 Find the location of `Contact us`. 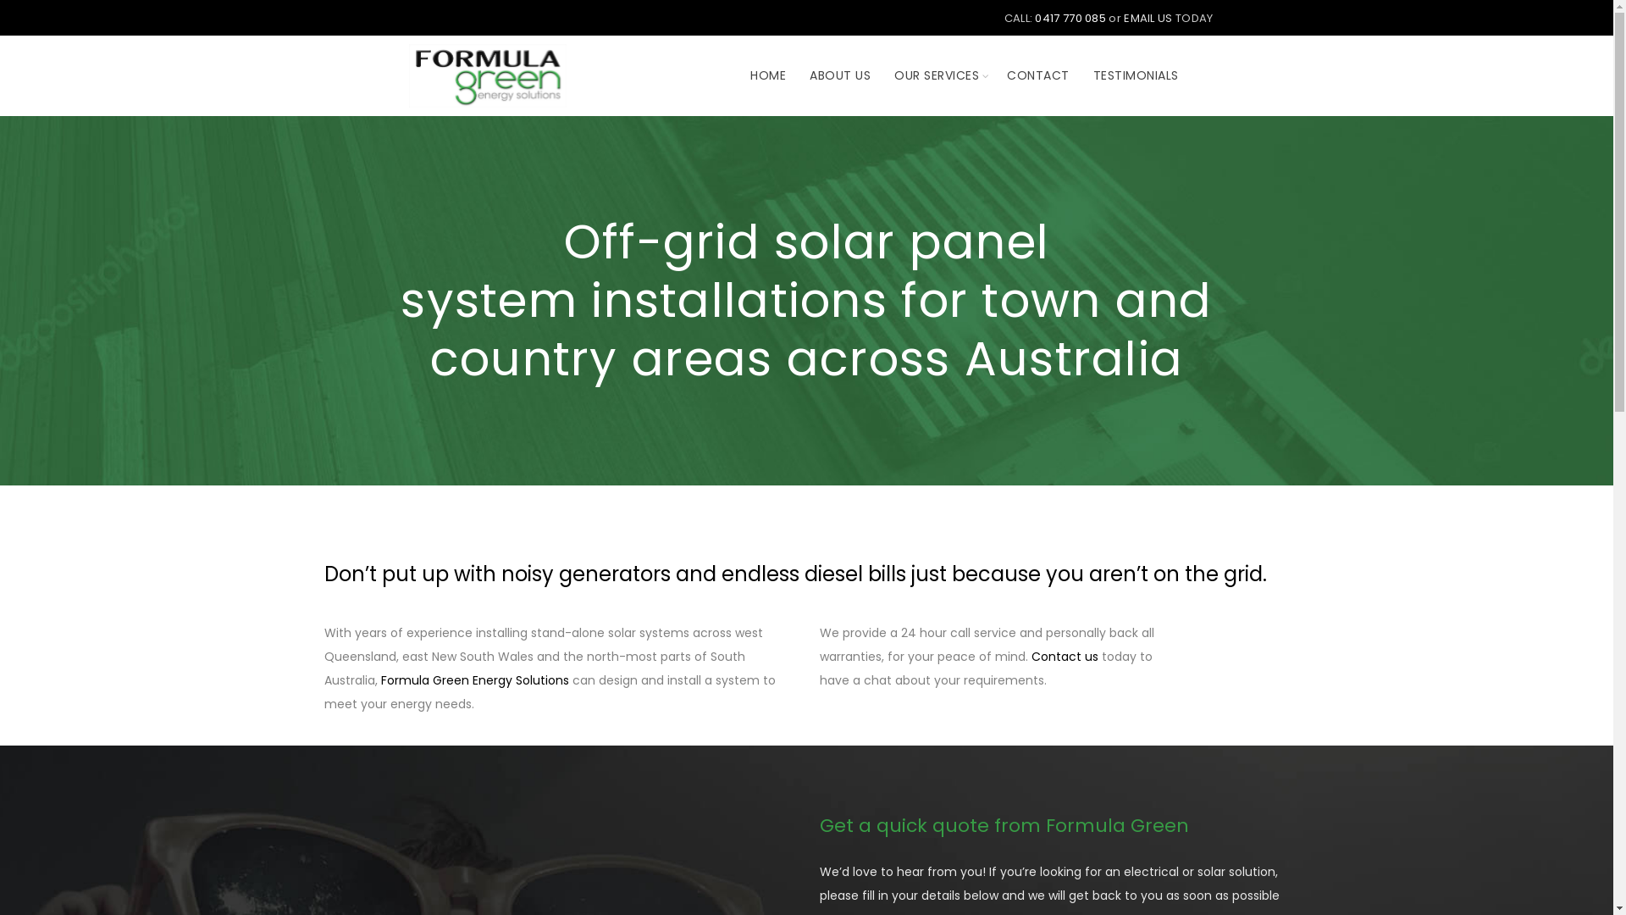

Contact us is located at coordinates (1065, 657).